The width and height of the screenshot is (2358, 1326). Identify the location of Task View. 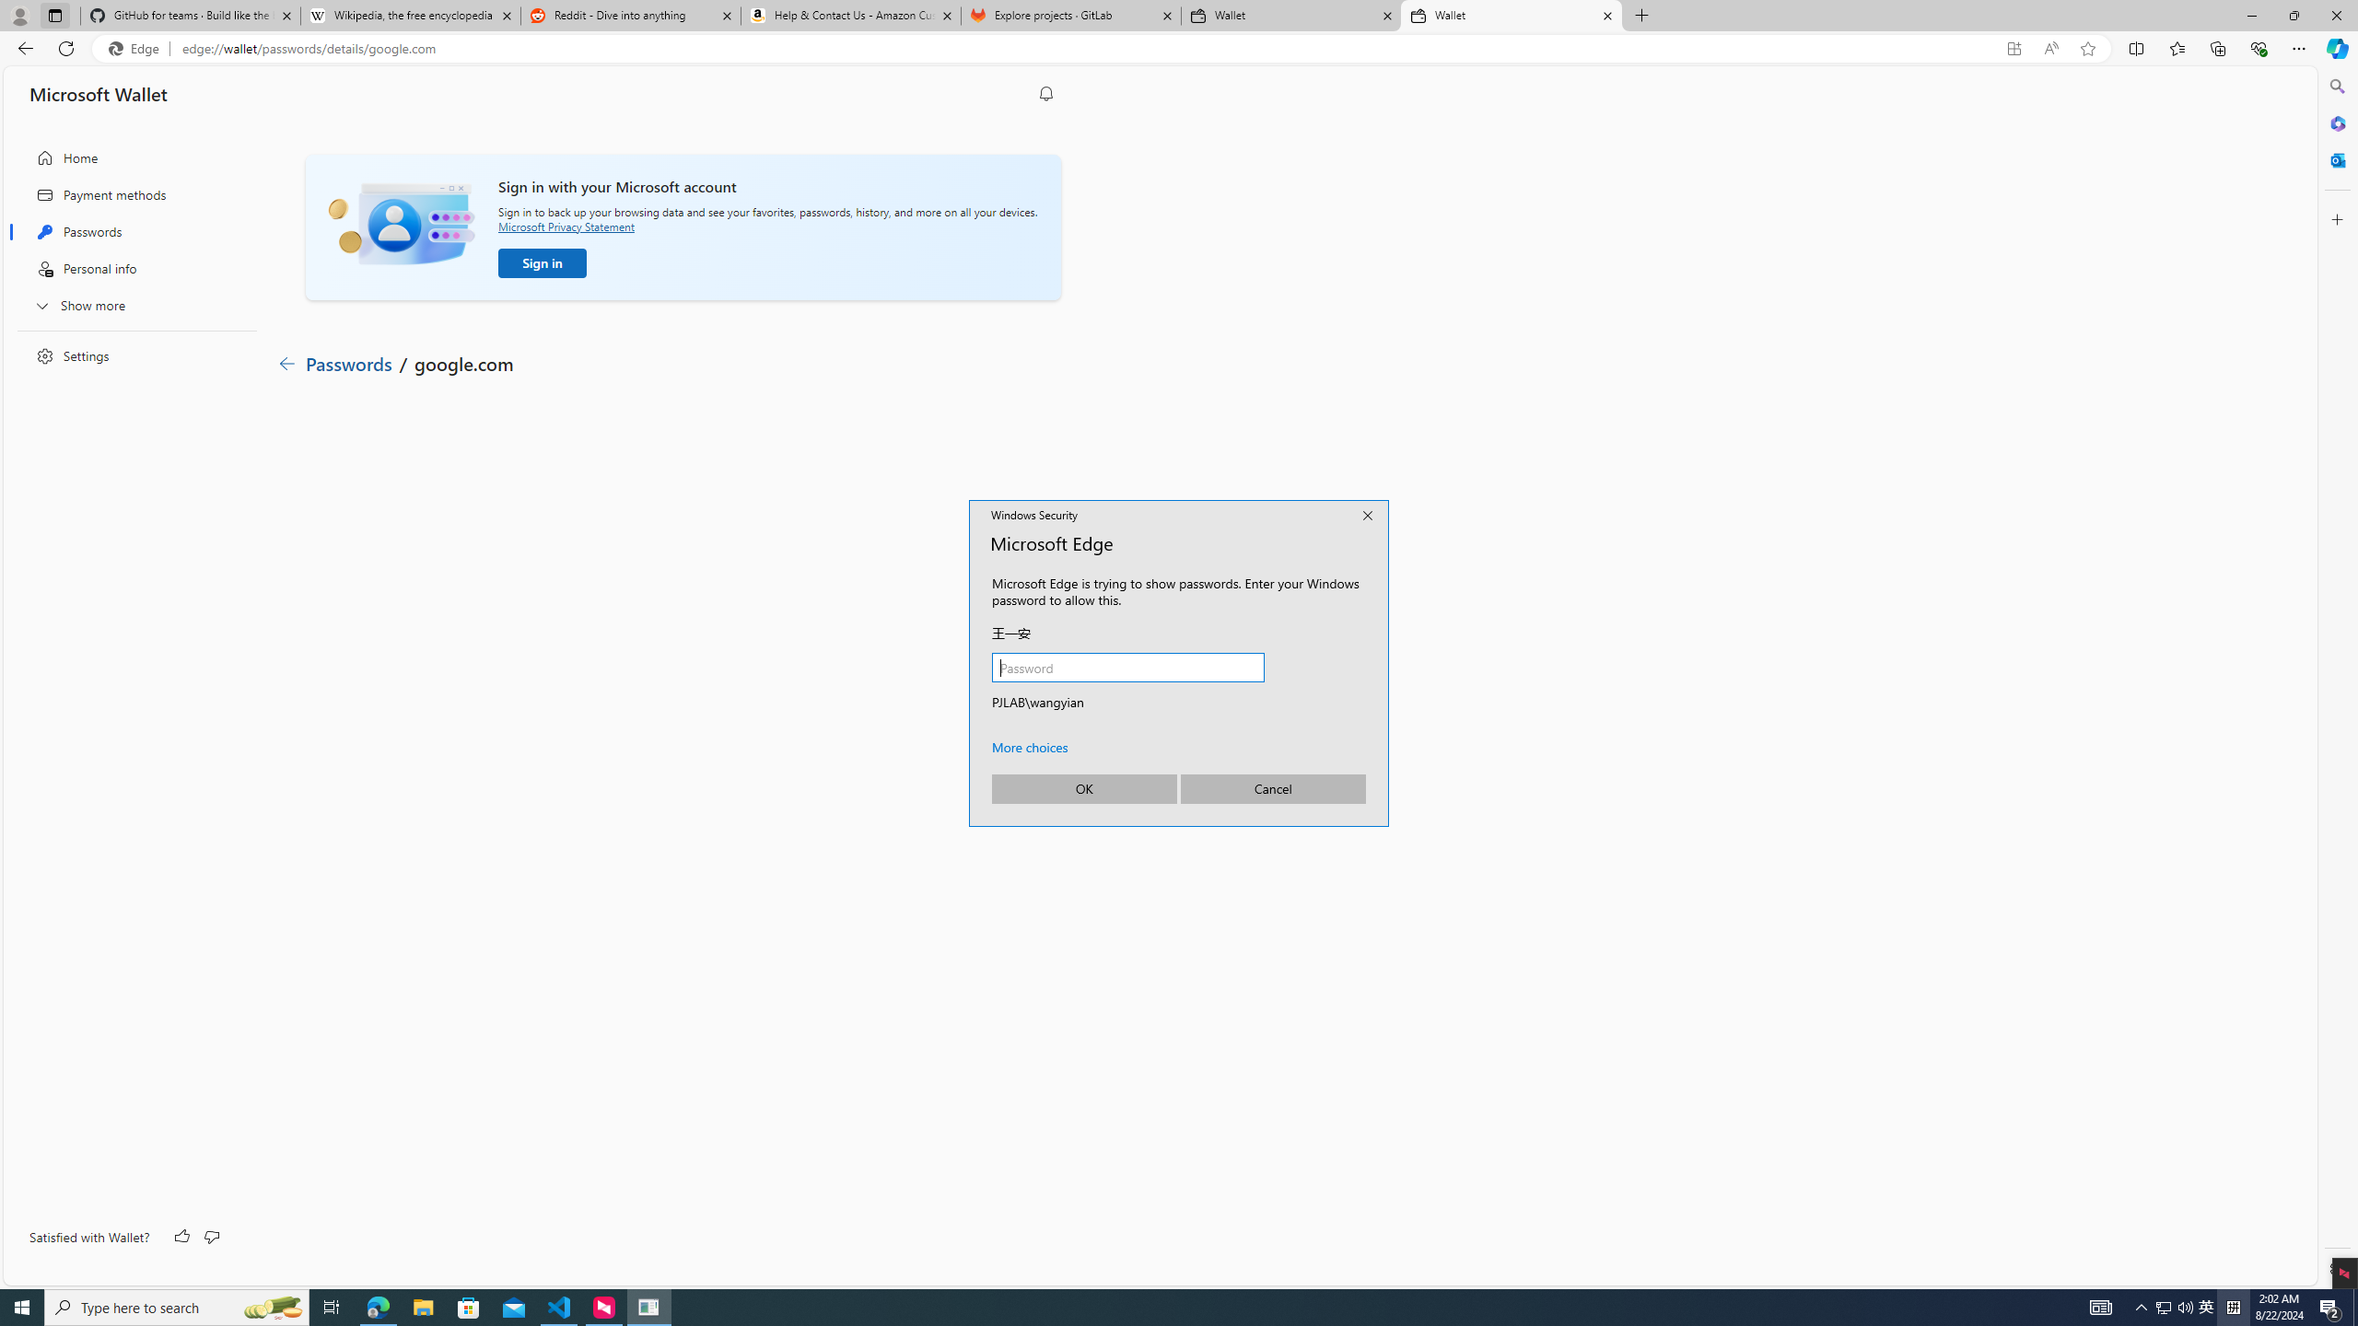
(332, 1308).